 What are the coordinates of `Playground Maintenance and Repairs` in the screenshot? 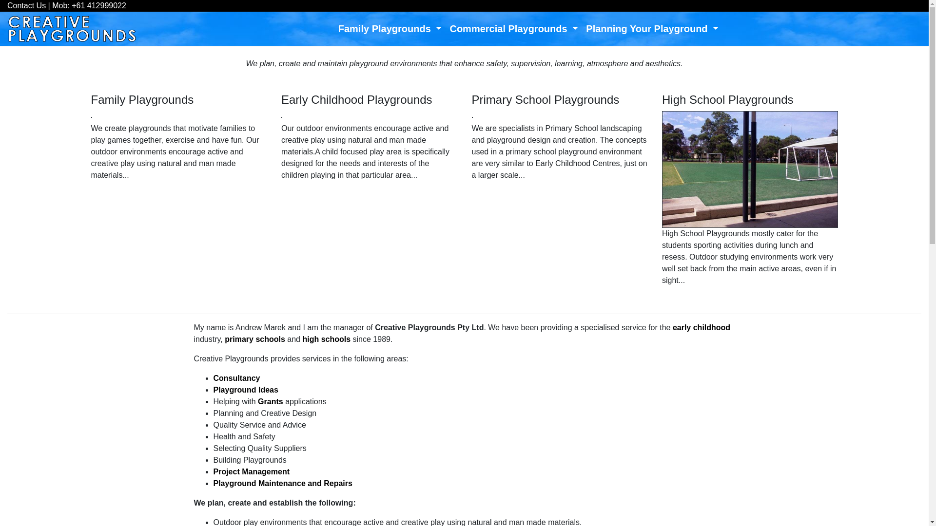 It's located at (283, 483).